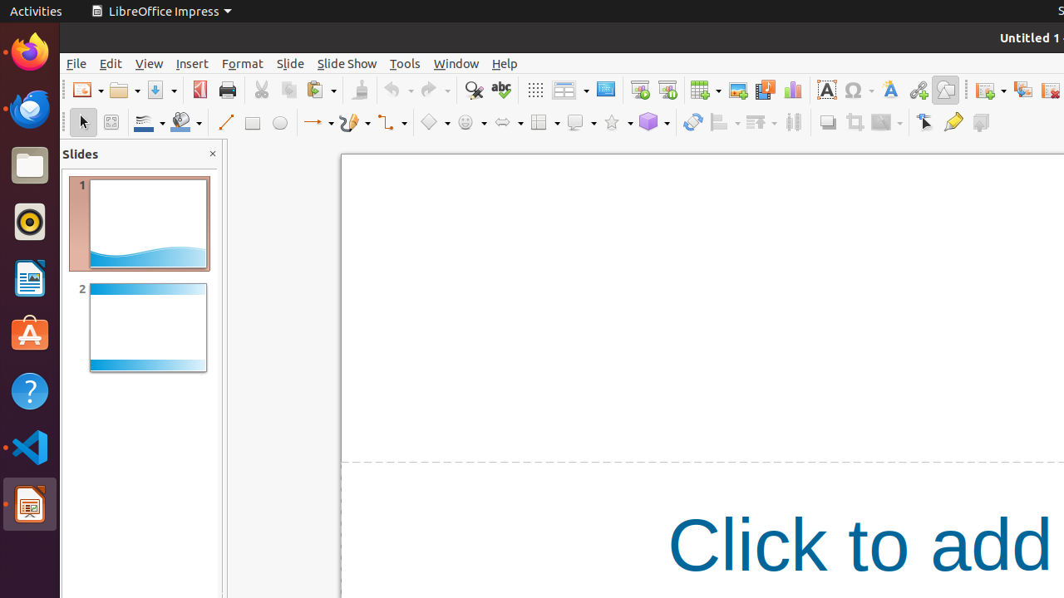 The width and height of the screenshot is (1064, 598). What do you see at coordinates (213, 154) in the screenshot?
I see `Close Pane` at bounding box center [213, 154].